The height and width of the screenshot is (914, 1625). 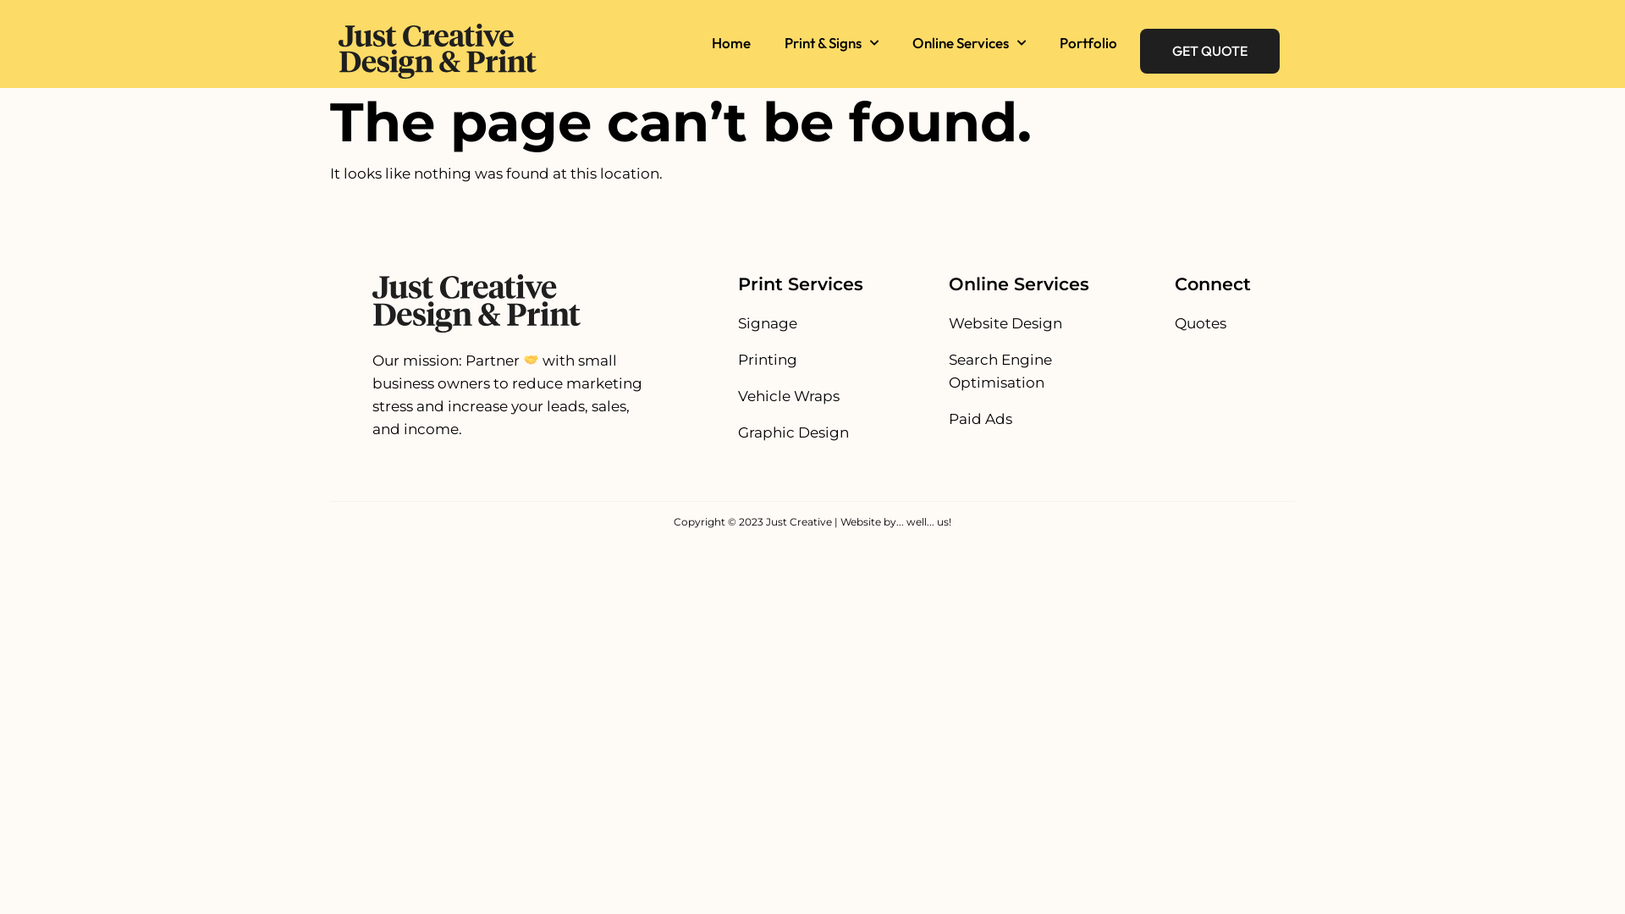 I want to click on Portfolio, so click(x=1088, y=42).